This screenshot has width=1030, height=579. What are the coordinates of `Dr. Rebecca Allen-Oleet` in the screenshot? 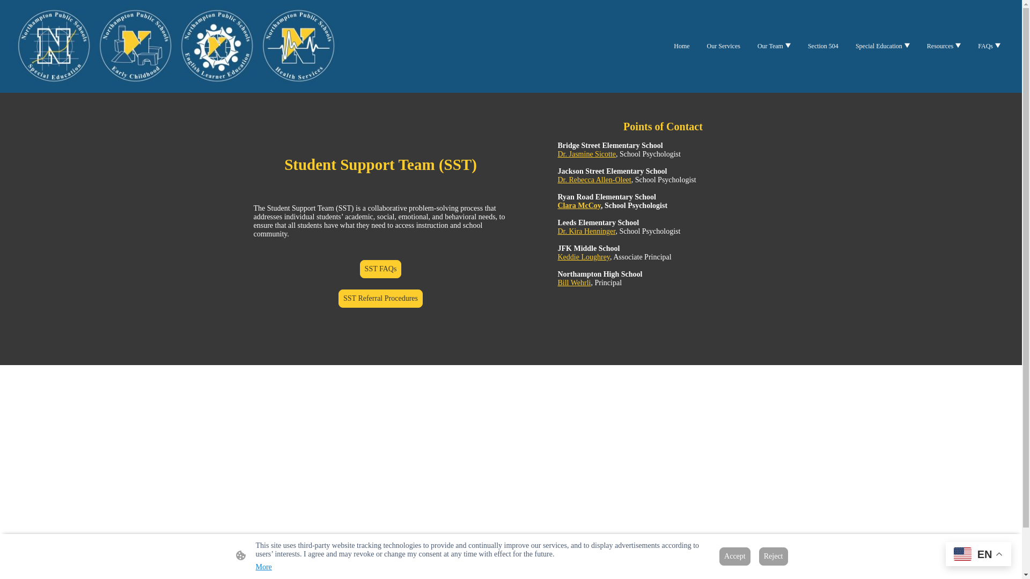 It's located at (594, 180).